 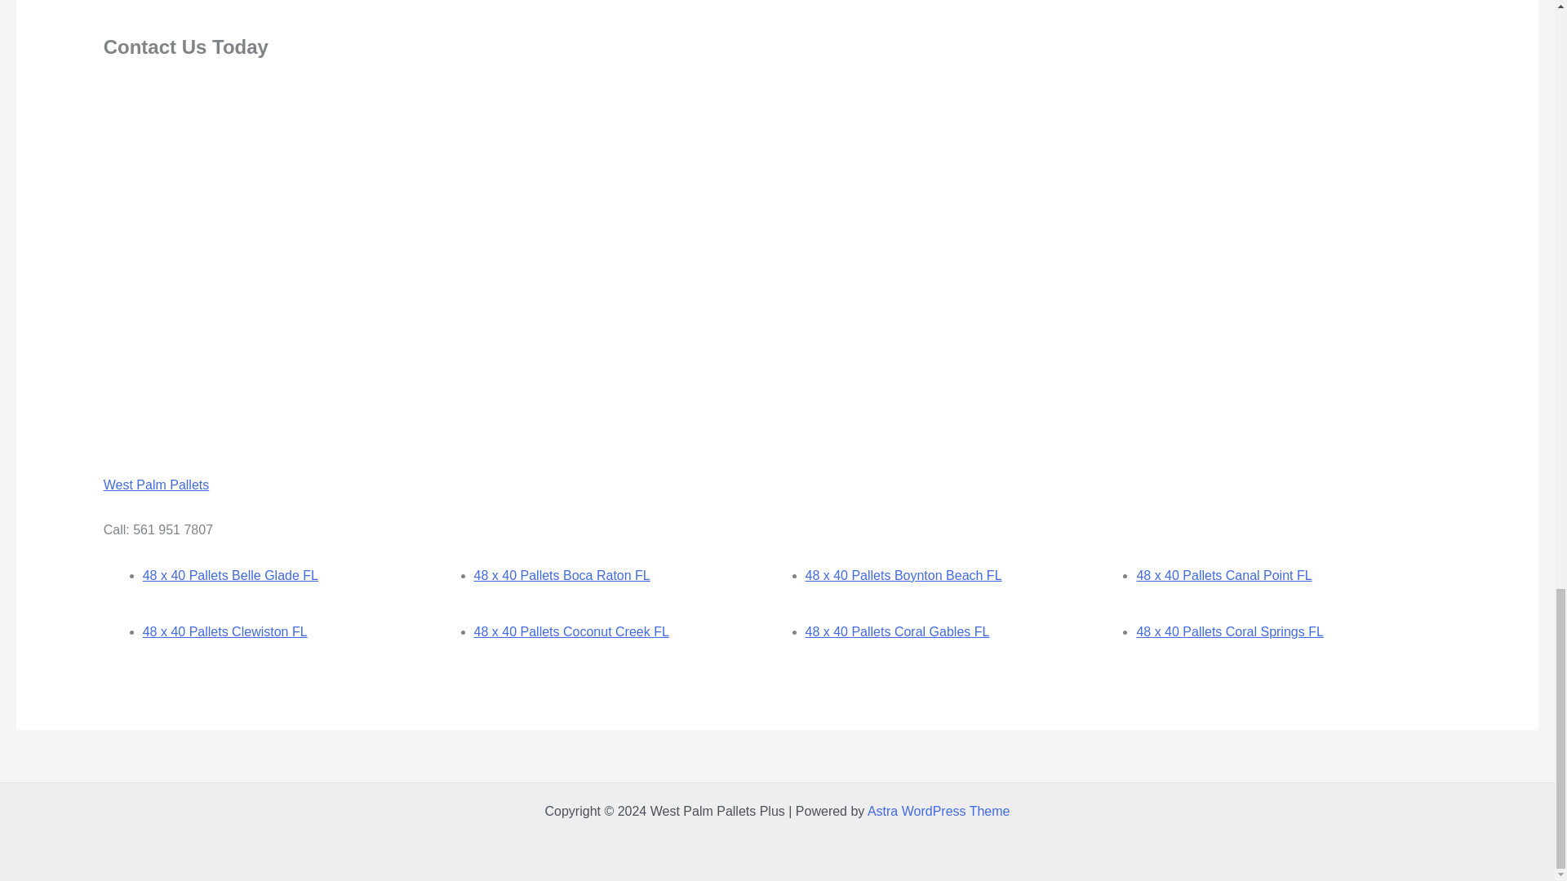 What do you see at coordinates (1229, 631) in the screenshot?
I see `48 x 40 Pallets Coral Springs FL` at bounding box center [1229, 631].